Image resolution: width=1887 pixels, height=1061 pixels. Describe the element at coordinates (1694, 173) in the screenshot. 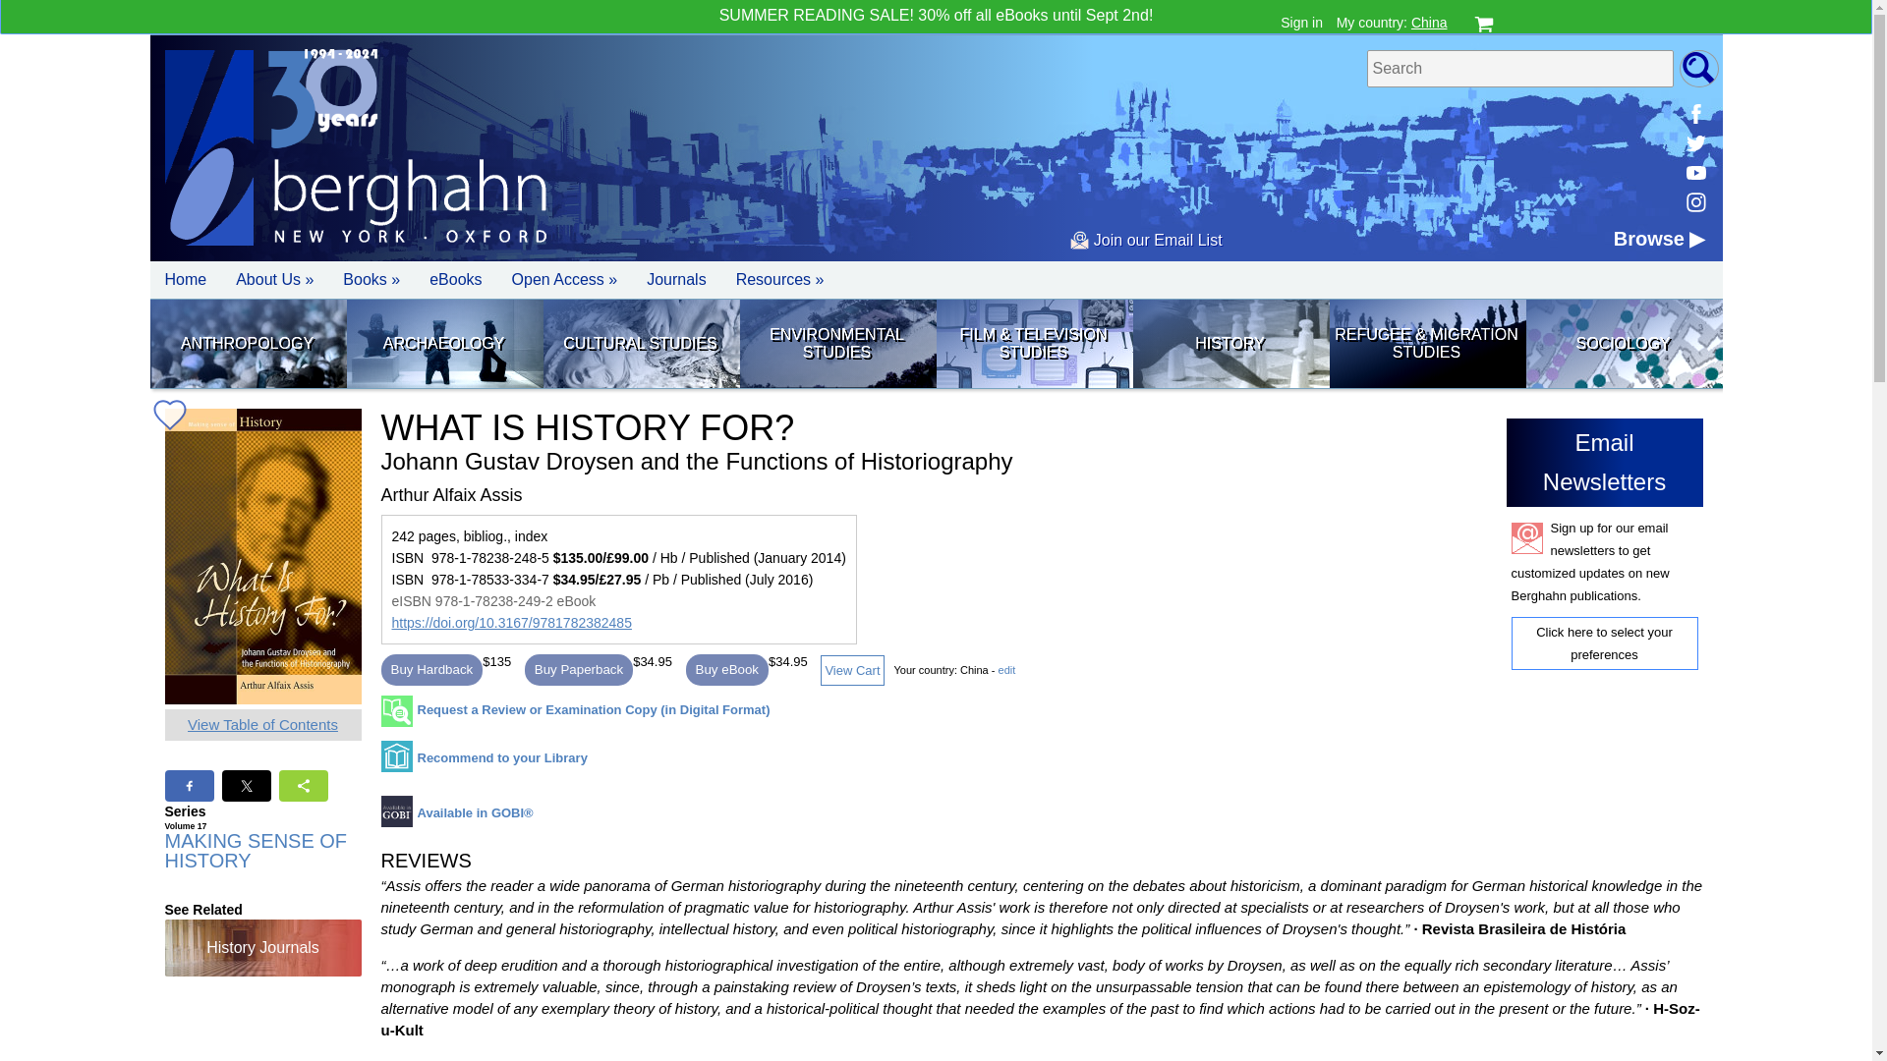

I see `Berghahn Books on Youtube` at that location.